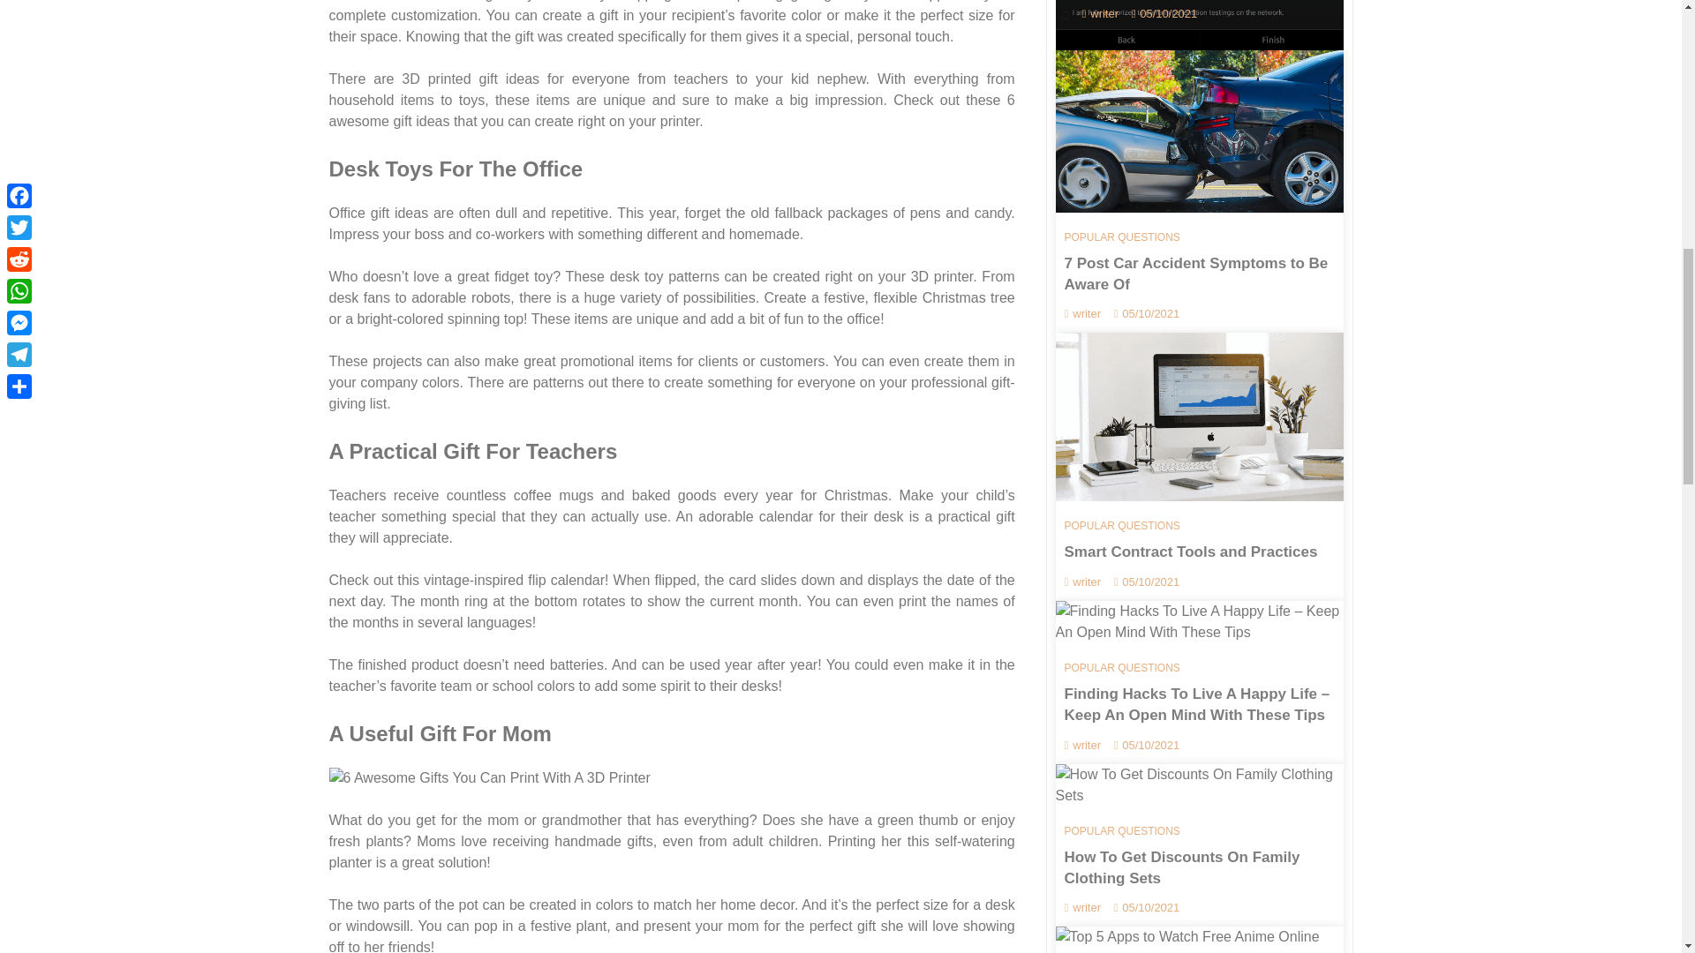 This screenshot has width=1695, height=953. Describe the element at coordinates (489, 778) in the screenshot. I see `6 Awesome Gifts You Can Print With A 3D Printer` at that location.